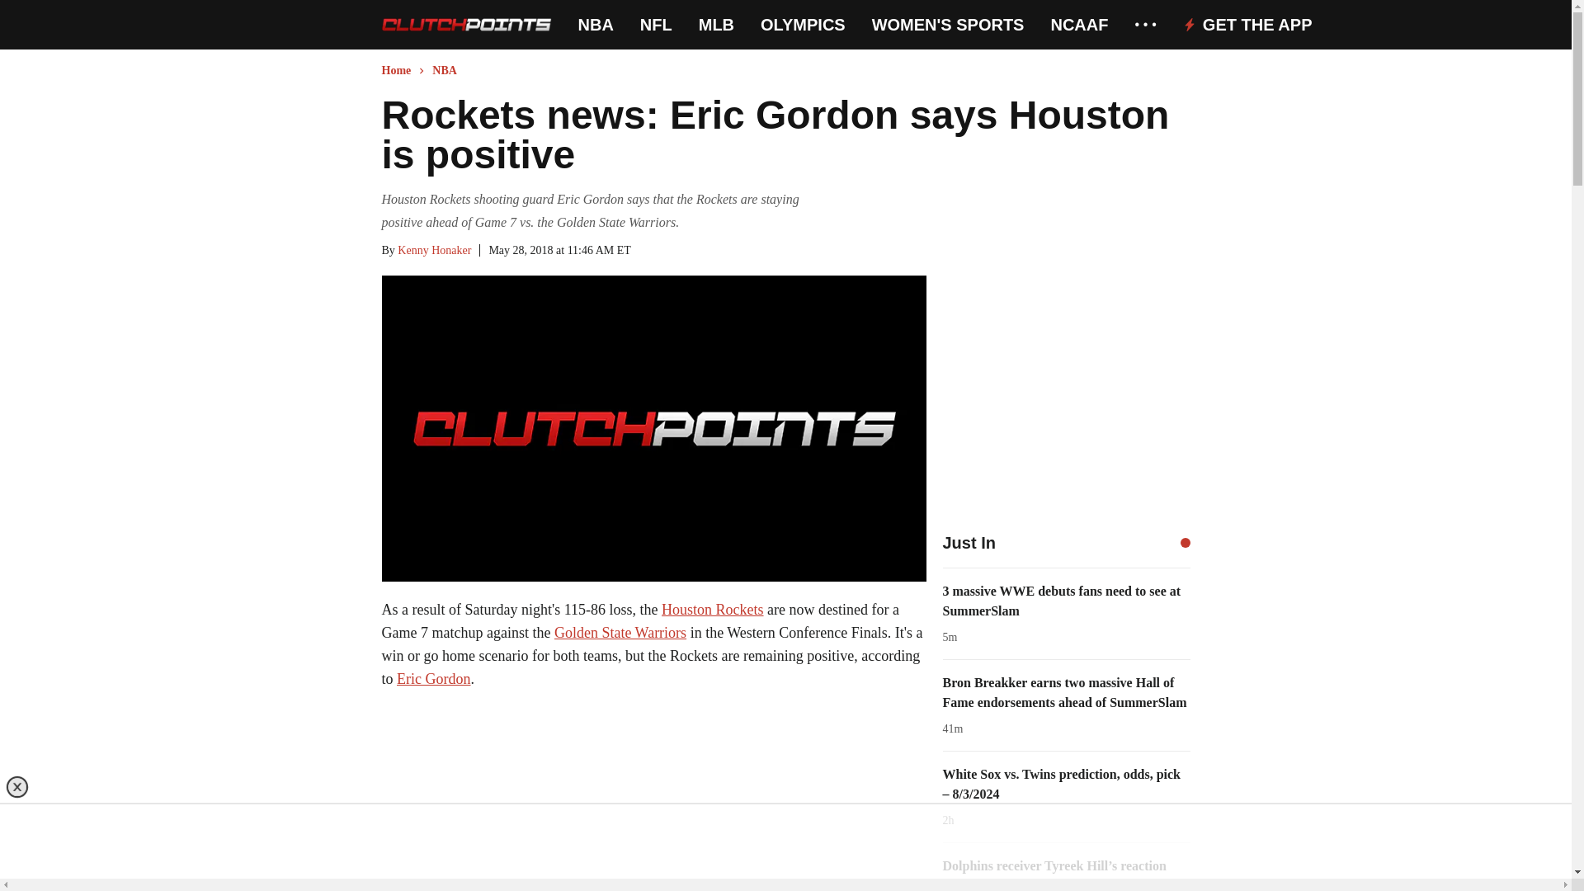  I want to click on NBA, so click(596, 25).